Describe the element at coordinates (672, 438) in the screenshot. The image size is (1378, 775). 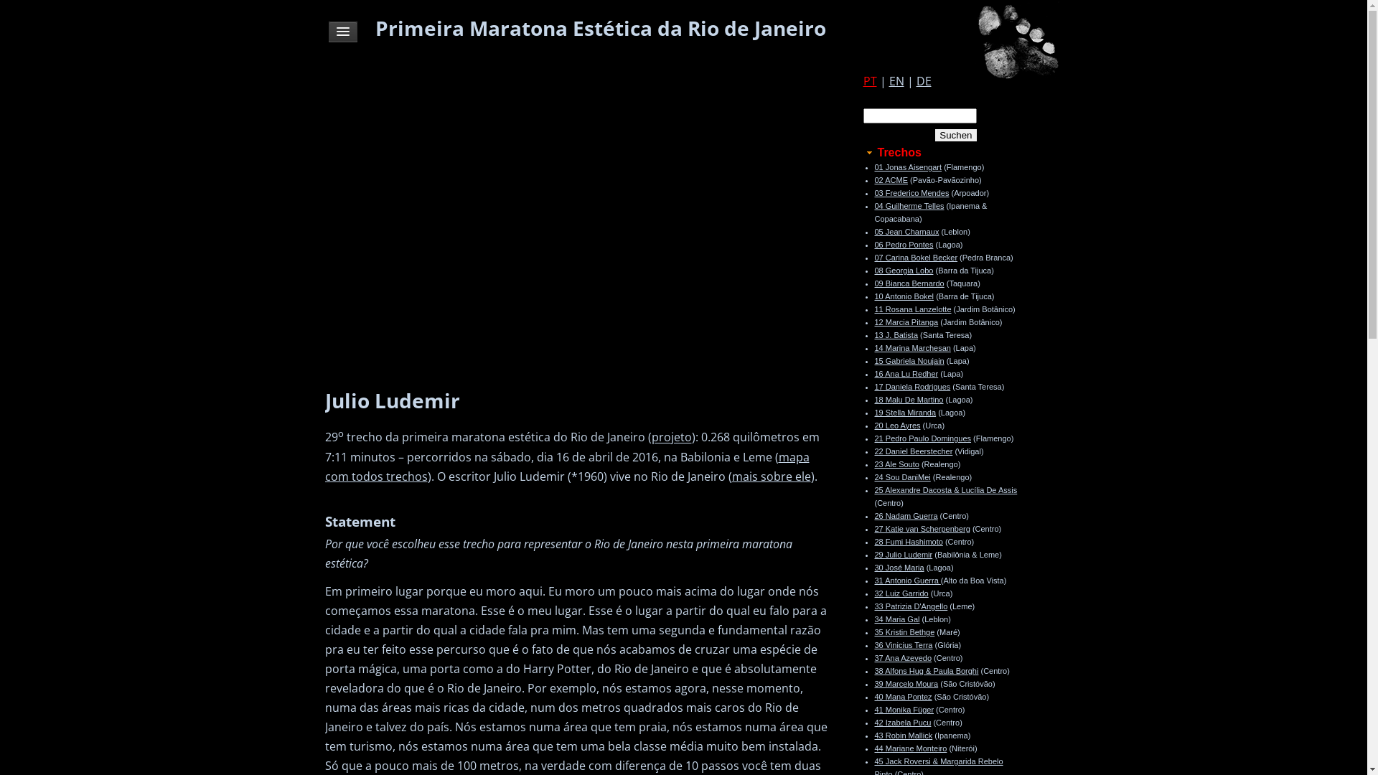
I see `projeto` at that location.